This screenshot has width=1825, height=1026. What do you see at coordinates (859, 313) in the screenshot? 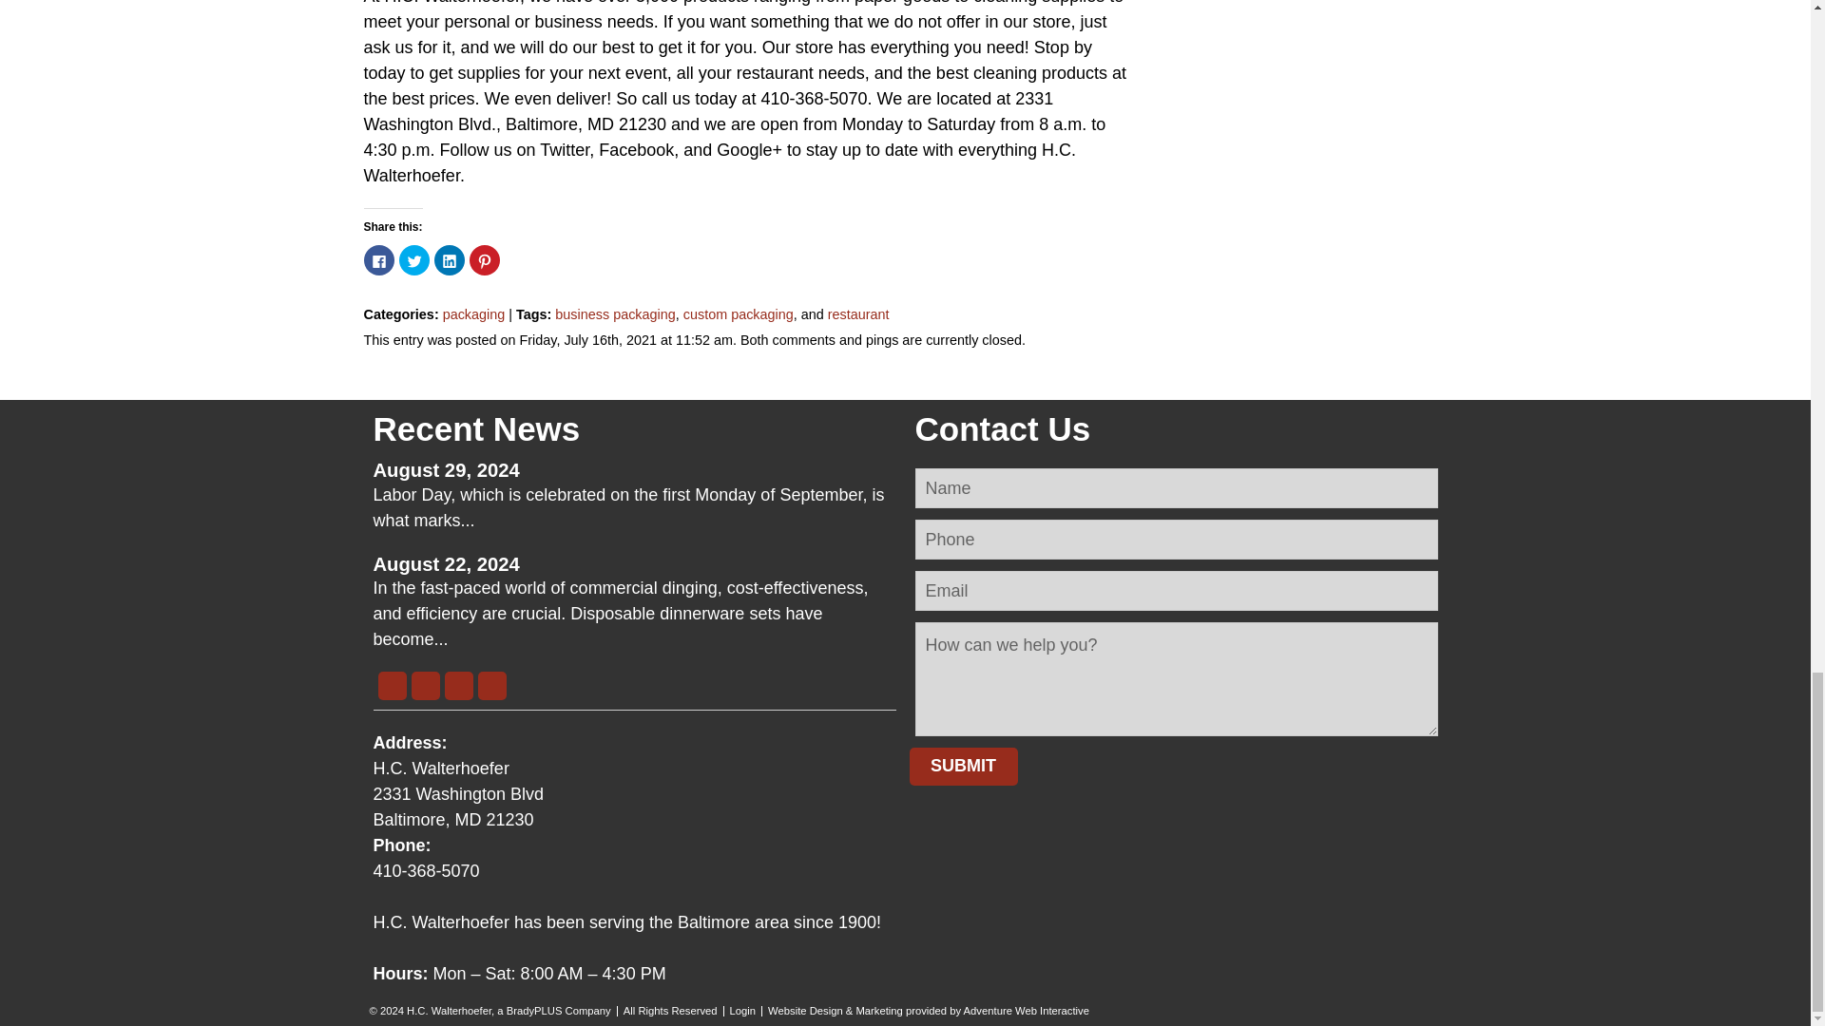
I see `restaurant` at bounding box center [859, 313].